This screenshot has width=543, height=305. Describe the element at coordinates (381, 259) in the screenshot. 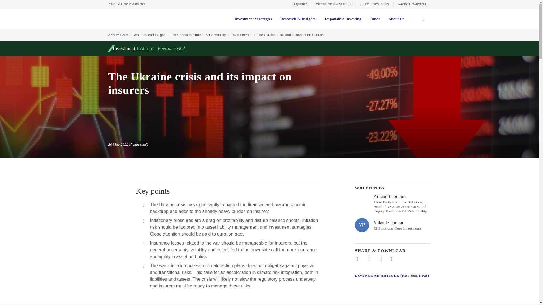

I see `Shared by mail` at that location.